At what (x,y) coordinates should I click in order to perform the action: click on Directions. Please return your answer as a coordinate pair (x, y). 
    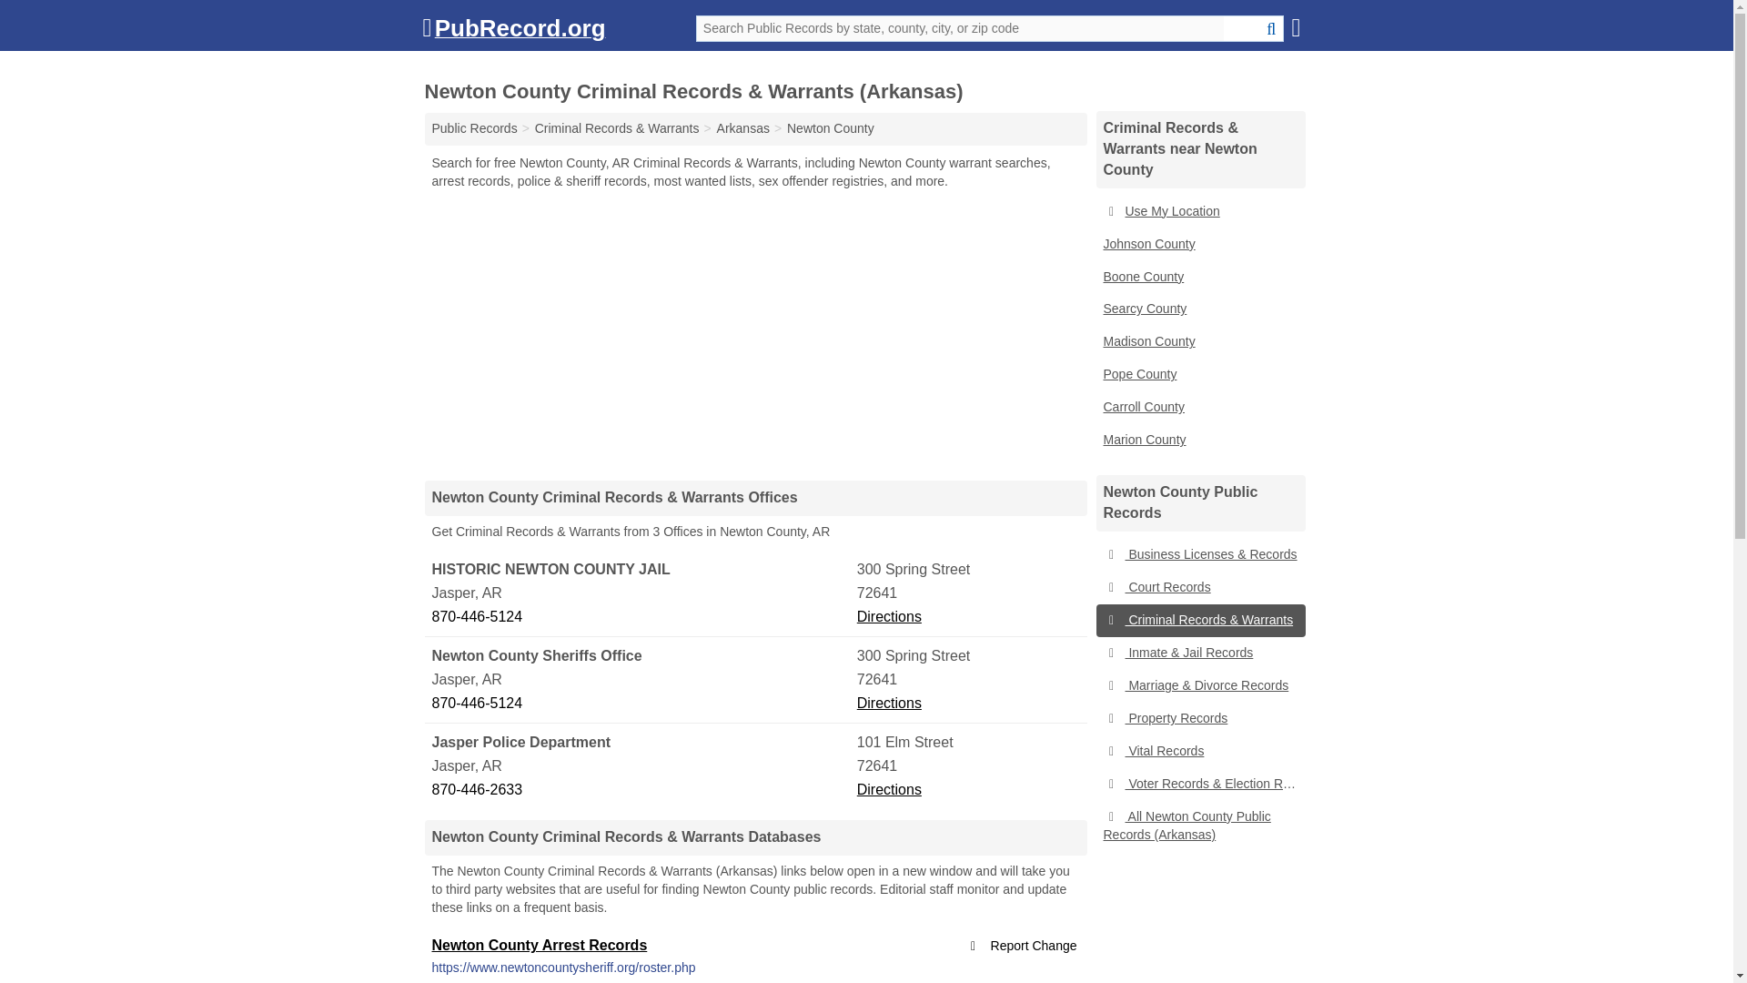
    Looking at the image, I should click on (890, 788).